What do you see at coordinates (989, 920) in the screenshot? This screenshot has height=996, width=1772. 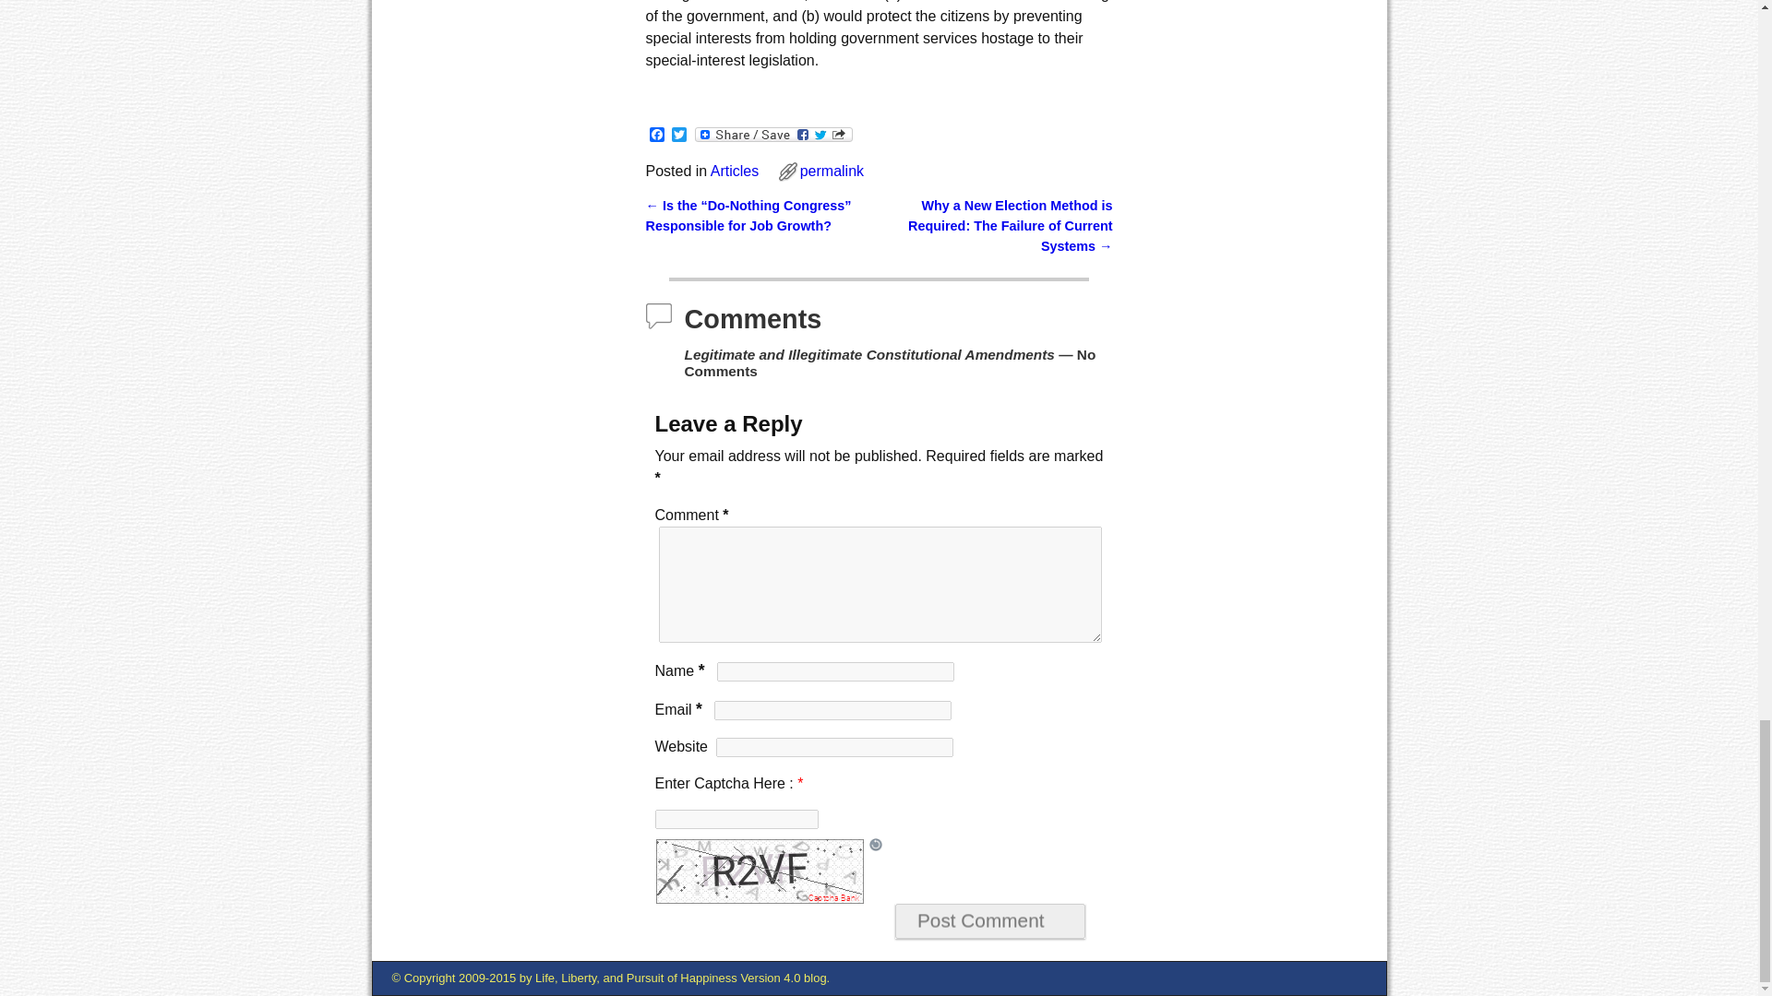 I see `Post Comment` at bounding box center [989, 920].